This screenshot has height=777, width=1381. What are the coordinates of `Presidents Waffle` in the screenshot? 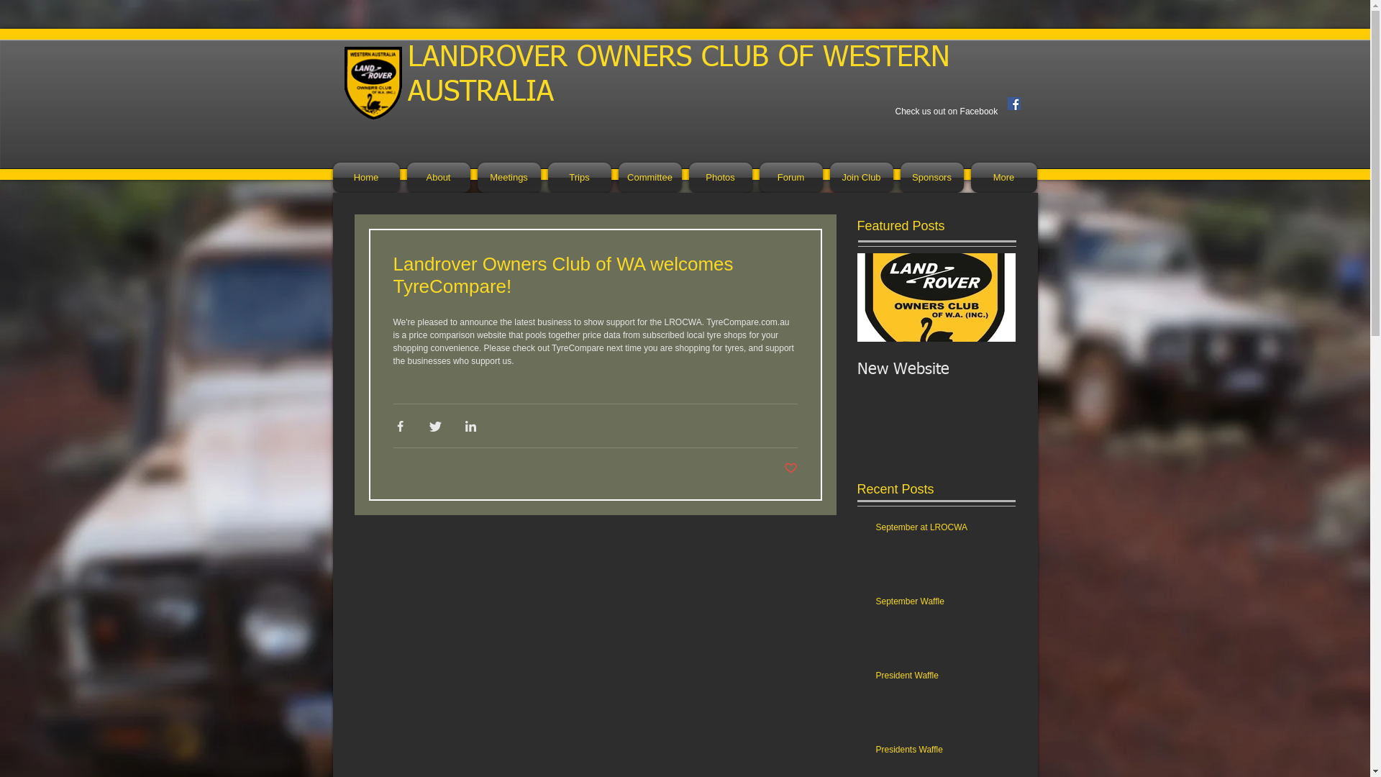 It's located at (942, 753).